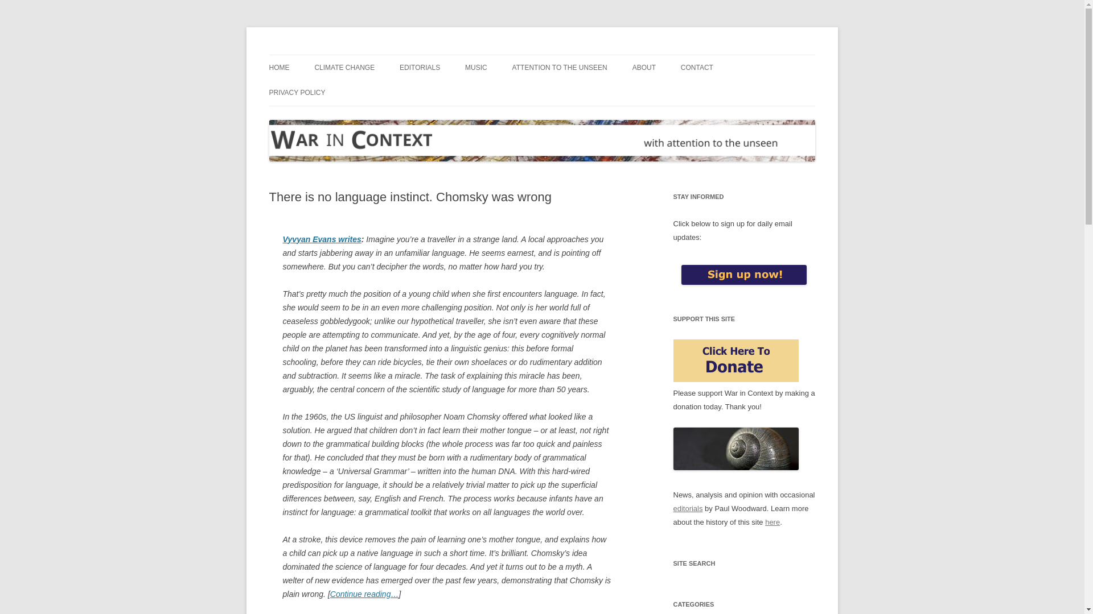 The height and width of the screenshot is (614, 1093). Describe the element at coordinates (320, 55) in the screenshot. I see `War in Context` at that location.